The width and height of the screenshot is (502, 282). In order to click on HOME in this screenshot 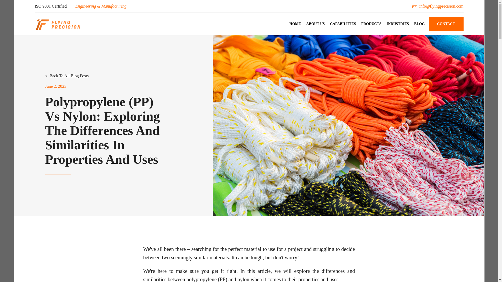, I will do `click(295, 24)`.